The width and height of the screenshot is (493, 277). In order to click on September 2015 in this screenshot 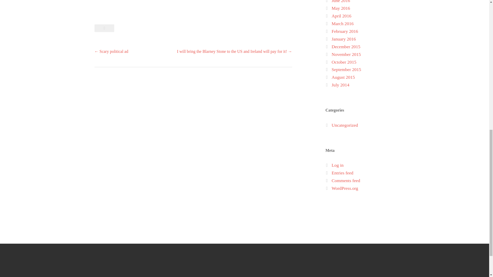, I will do `click(347, 69)`.